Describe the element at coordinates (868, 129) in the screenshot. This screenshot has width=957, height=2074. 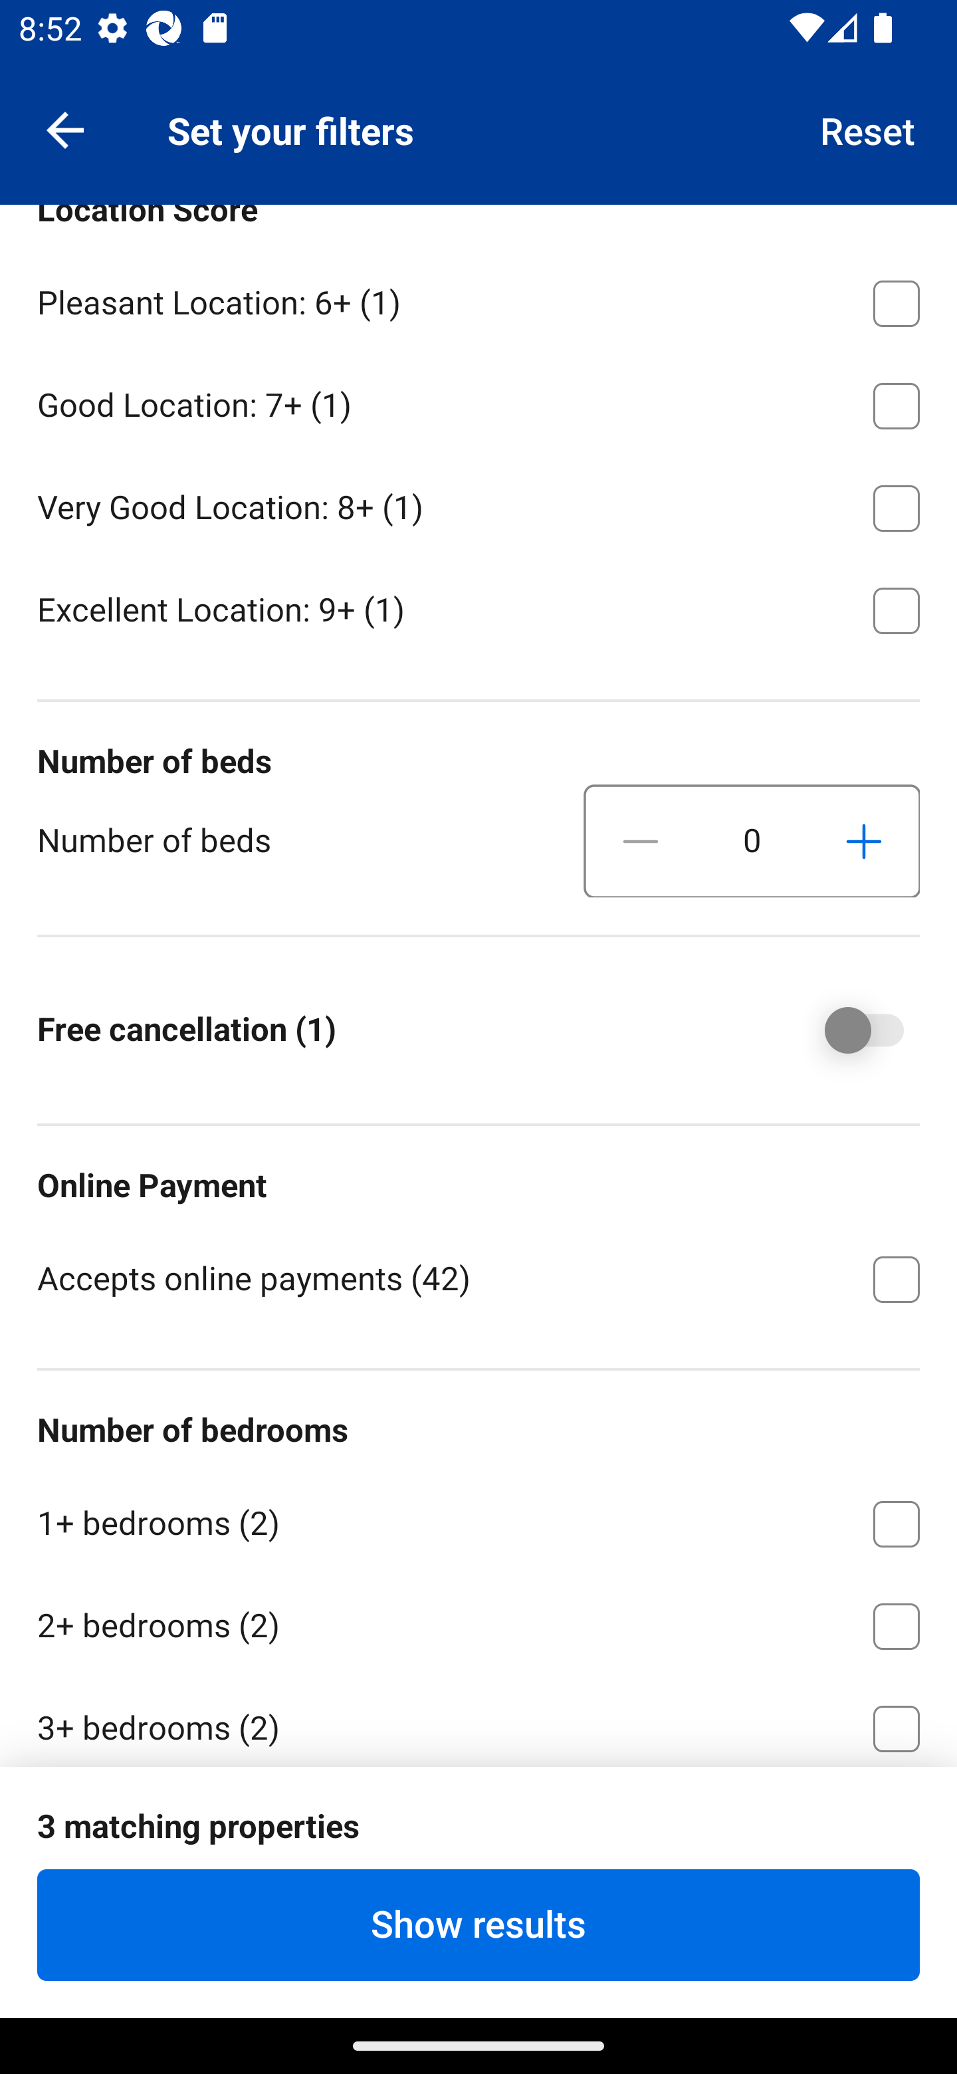
I see `Reset` at that location.